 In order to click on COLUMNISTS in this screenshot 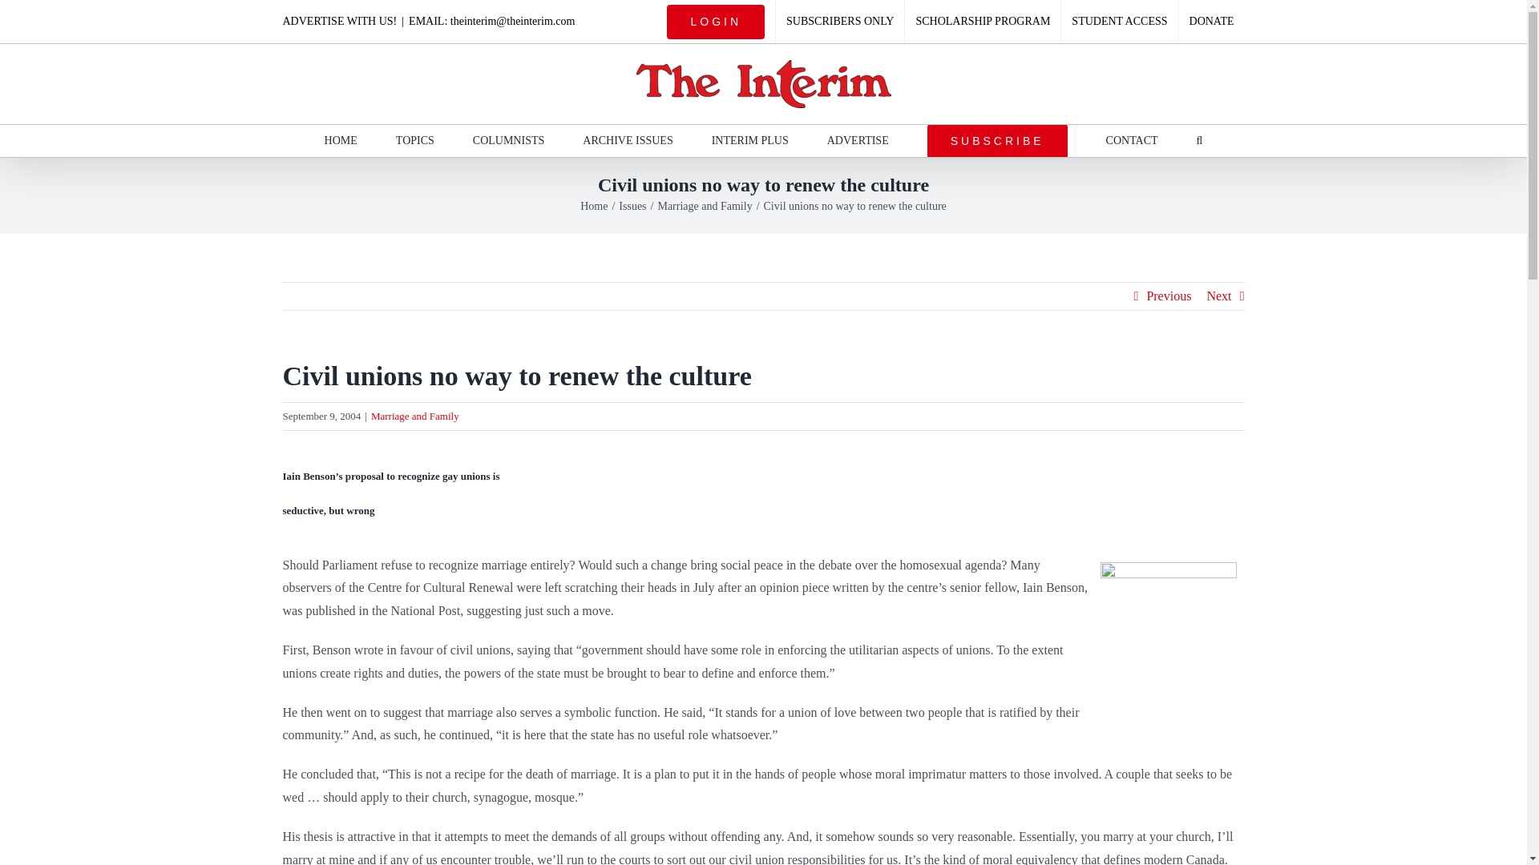, I will do `click(508, 140)`.